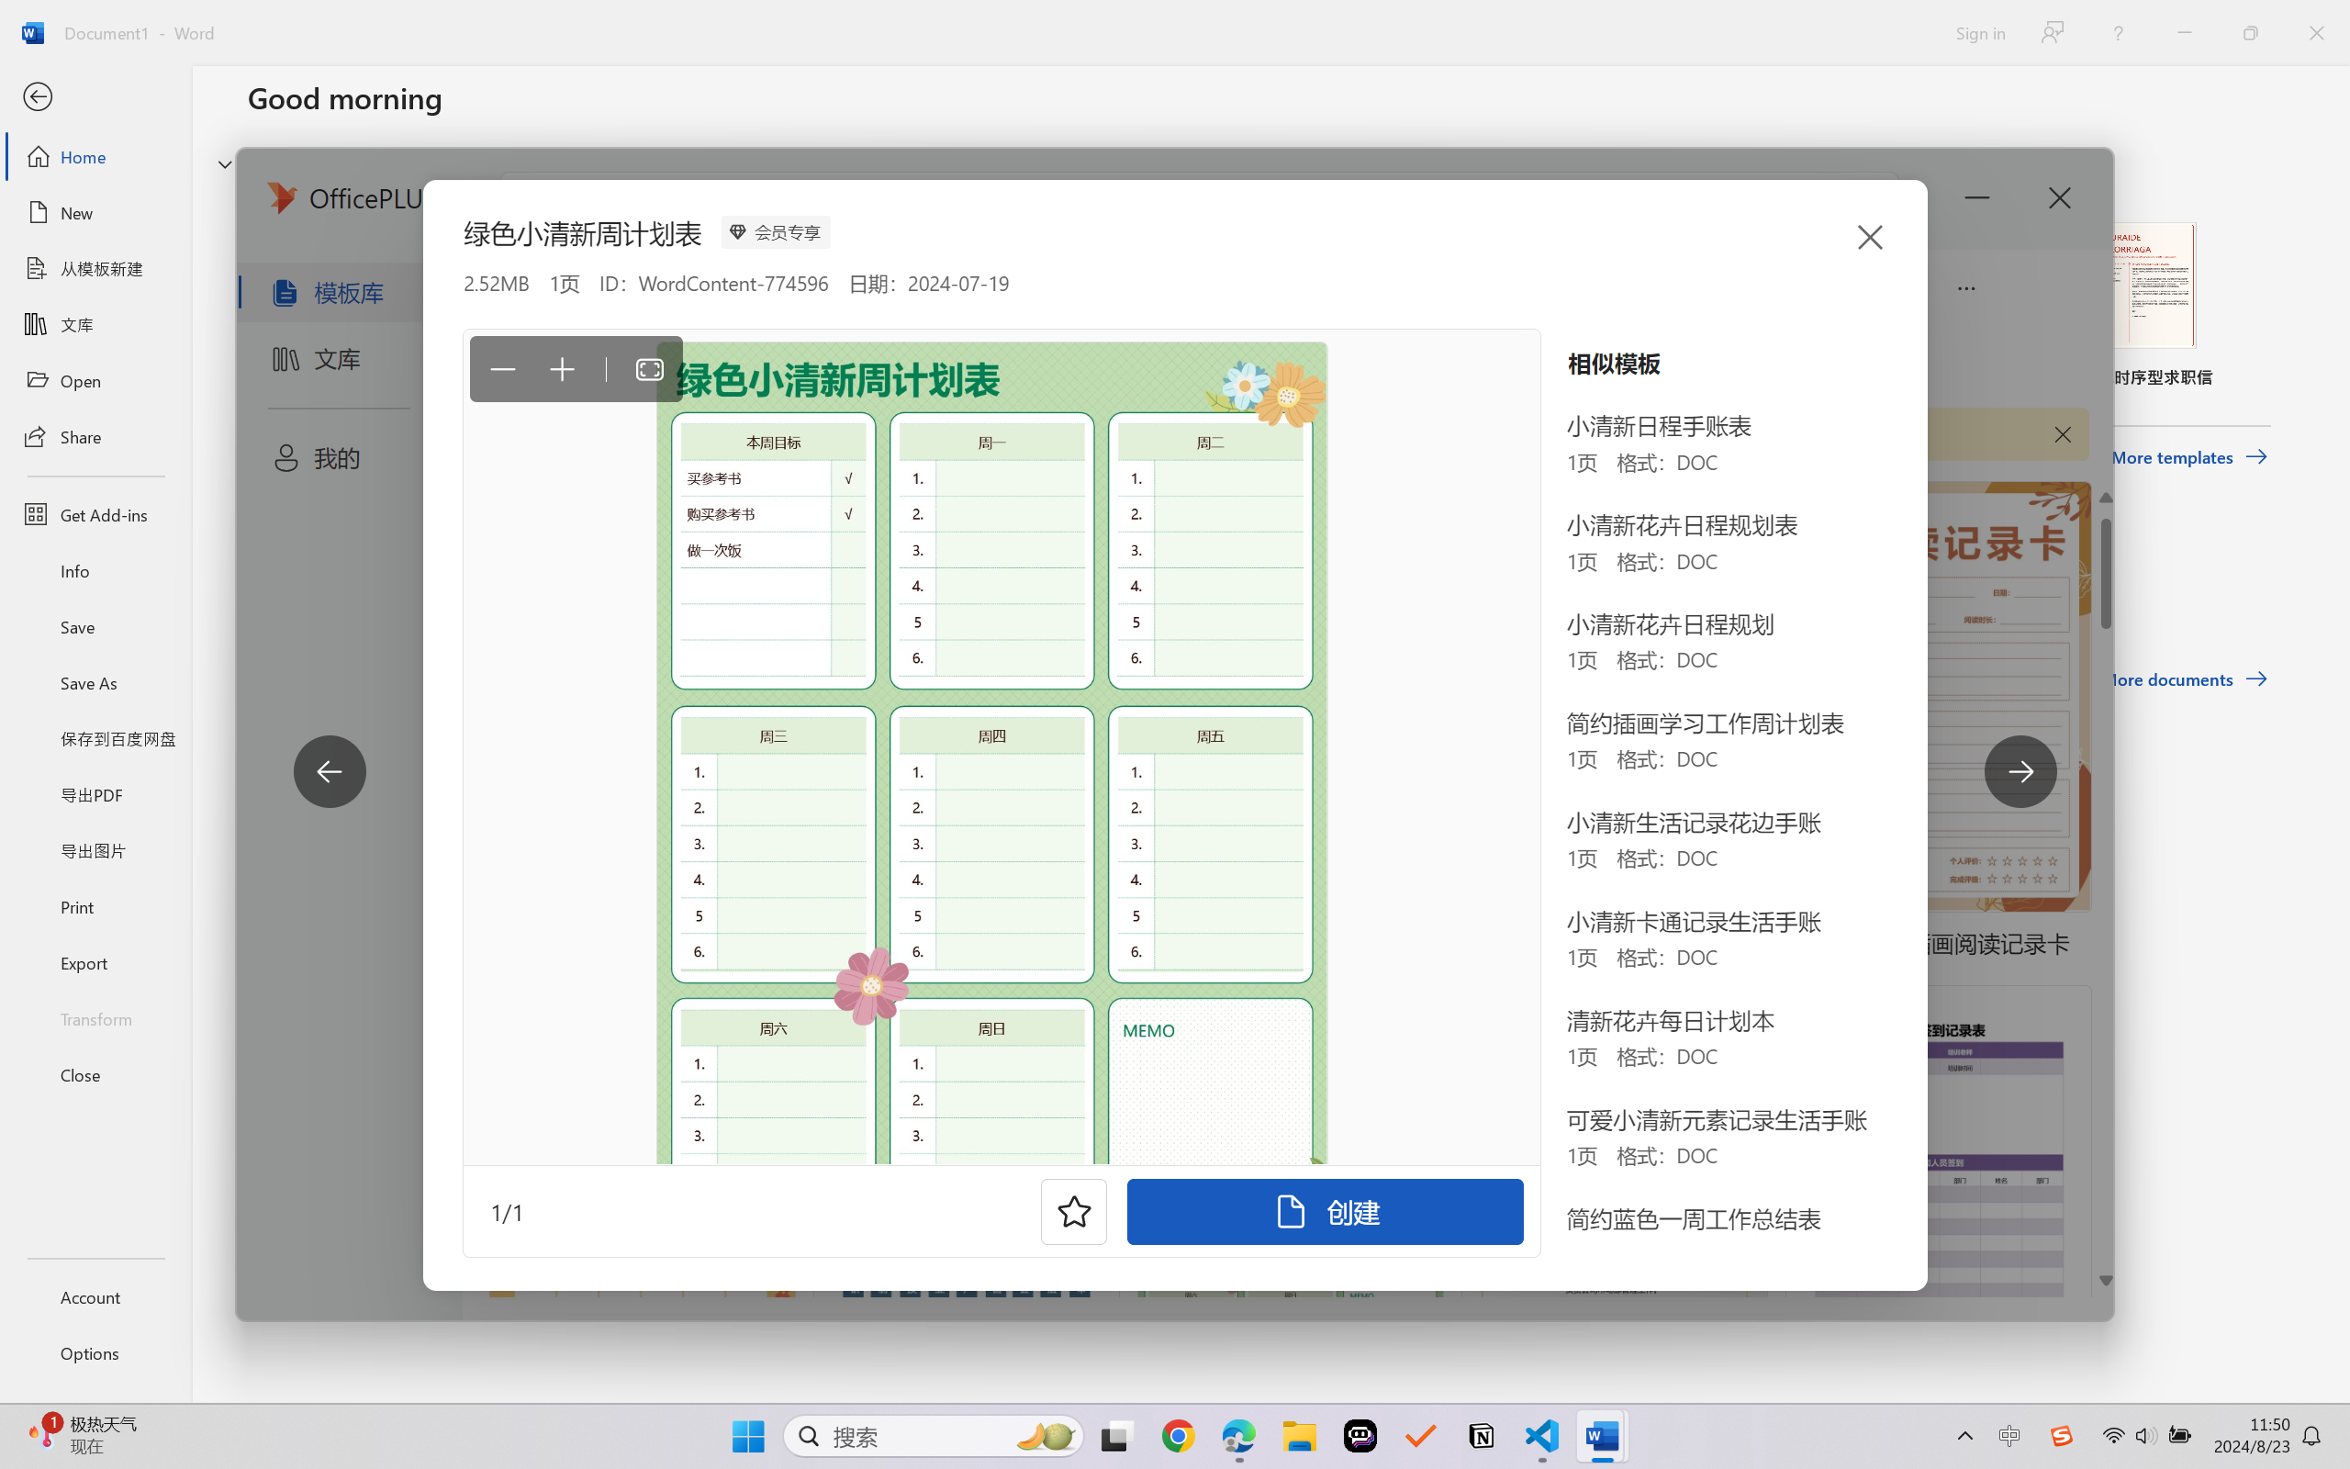 This screenshot has height=1469, width=2350. What do you see at coordinates (95, 683) in the screenshot?
I see `Save As` at bounding box center [95, 683].